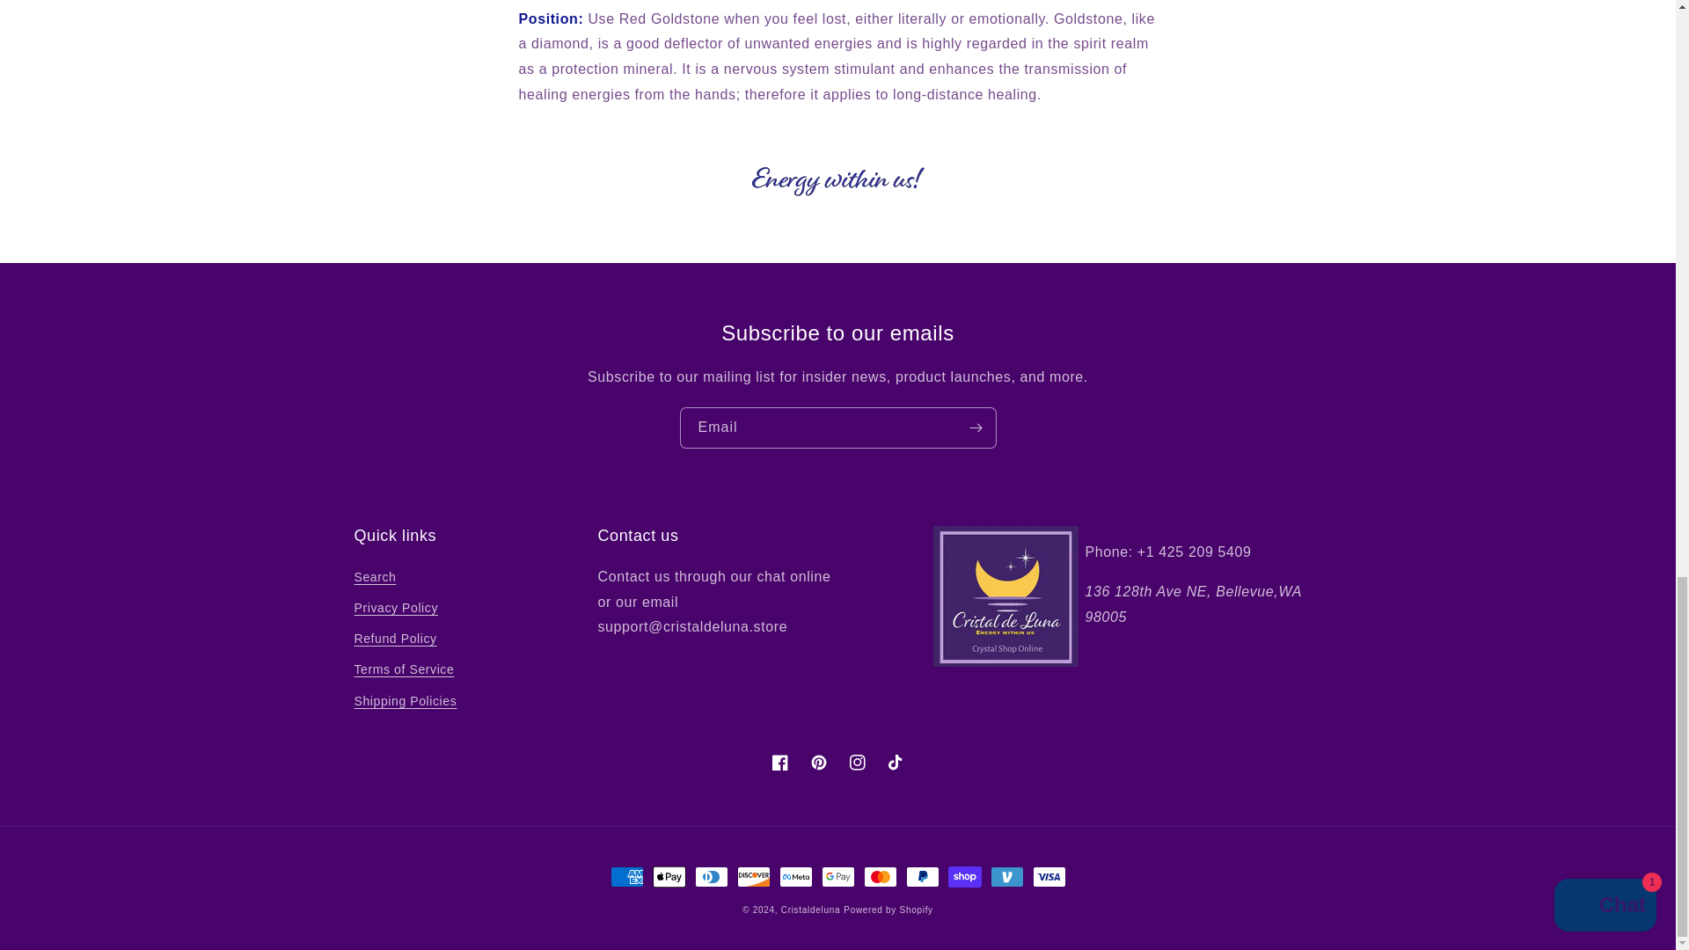  Describe the element at coordinates (374, 579) in the screenshot. I see `Search` at that location.